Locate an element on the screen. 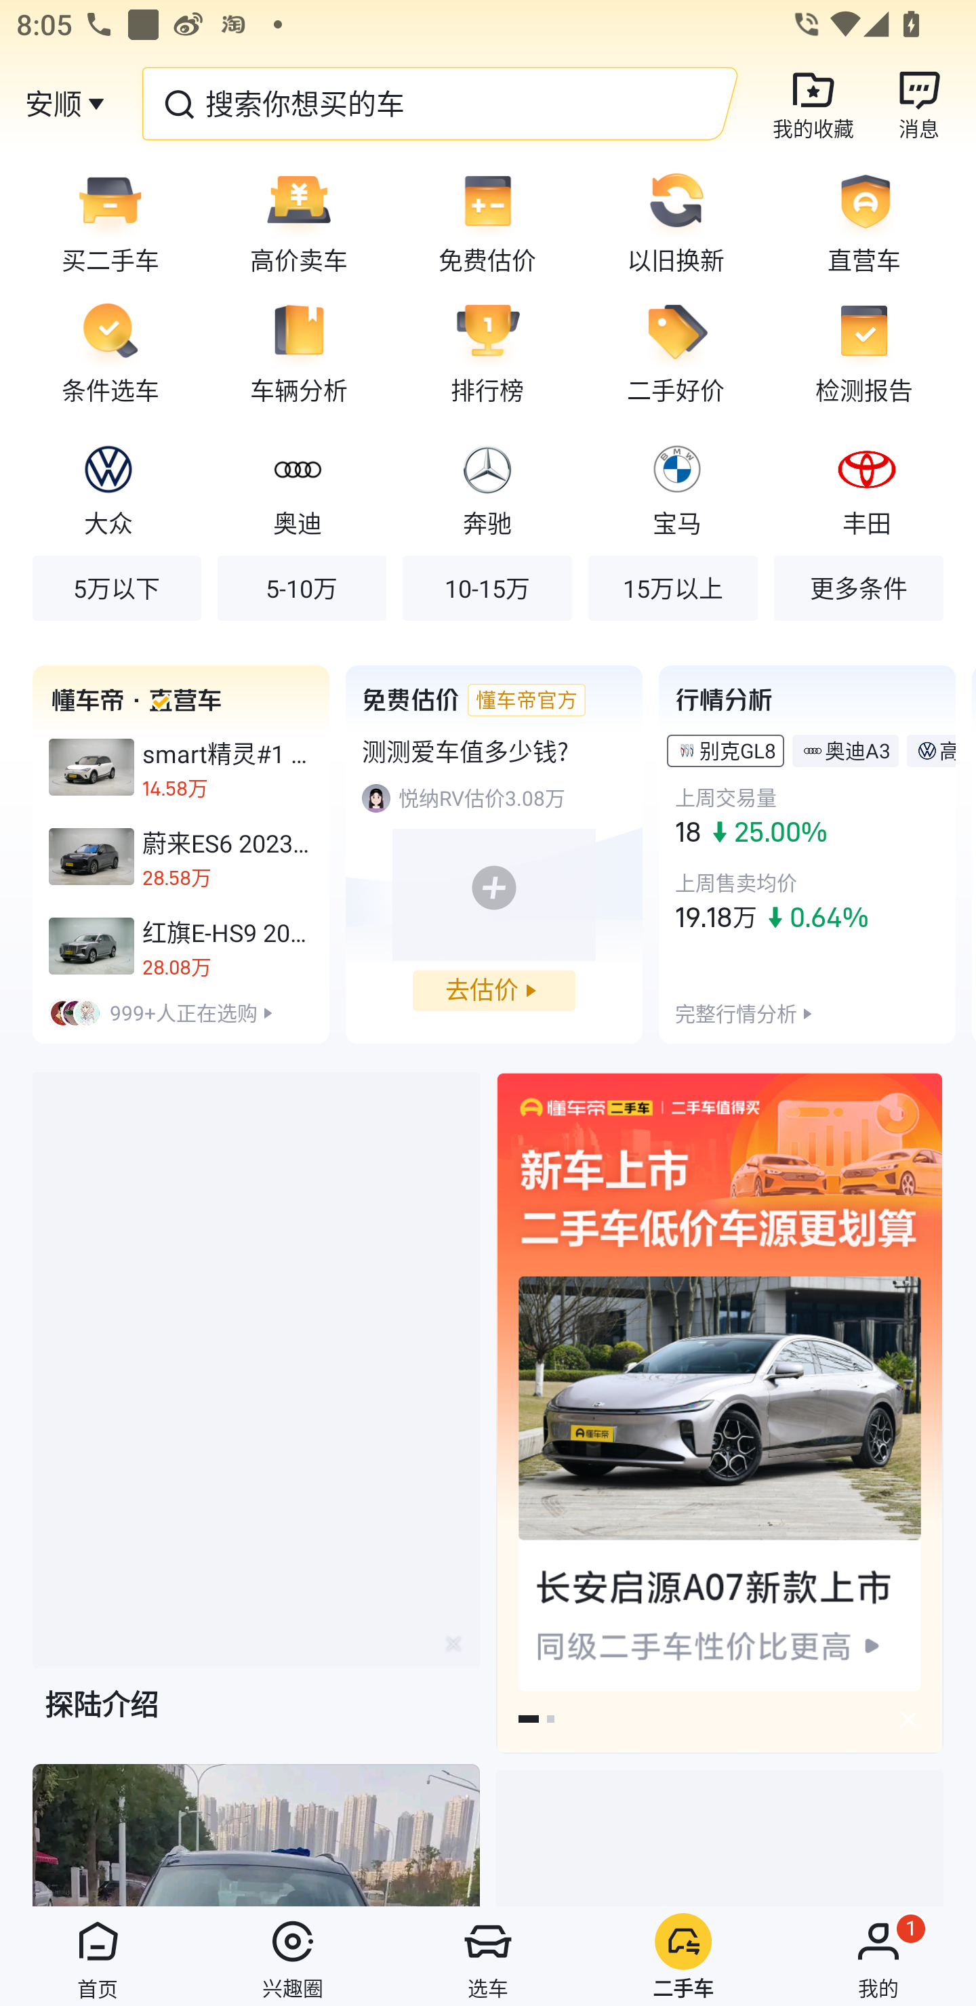  测测爱车值多少钱? 悦纳RV估价3.08万 去估价  is located at coordinates (493, 854).